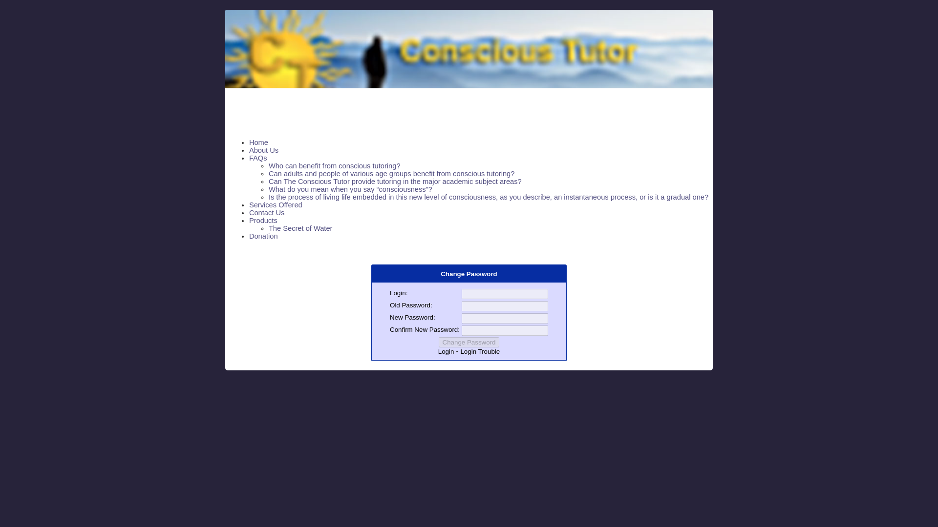  Describe the element at coordinates (300, 228) in the screenshot. I see `The Secret of Water` at that location.